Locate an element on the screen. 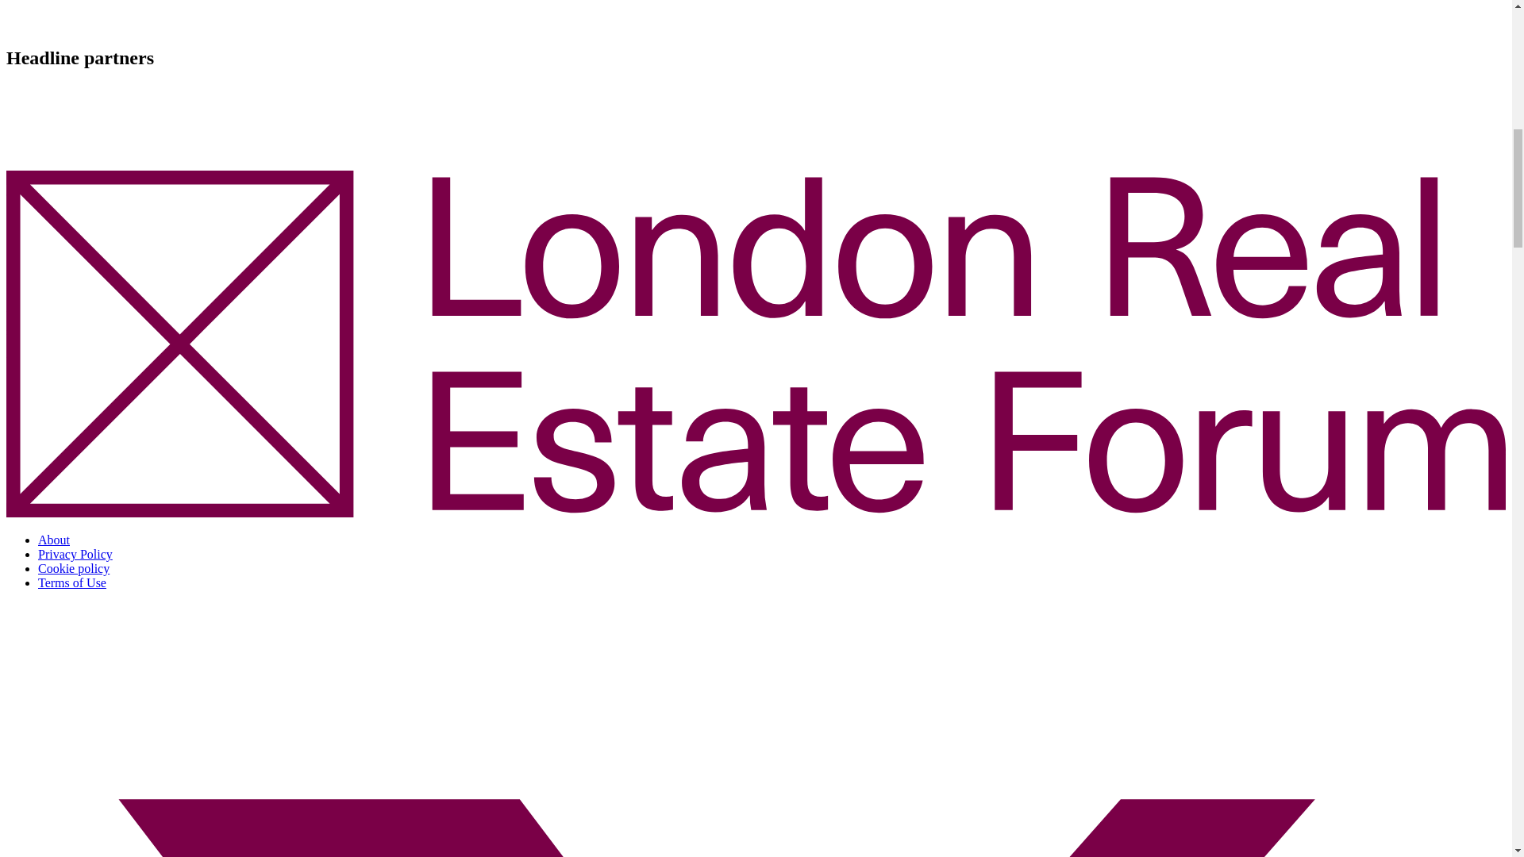 The width and height of the screenshot is (1524, 857). About is located at coordinates (54, 540).